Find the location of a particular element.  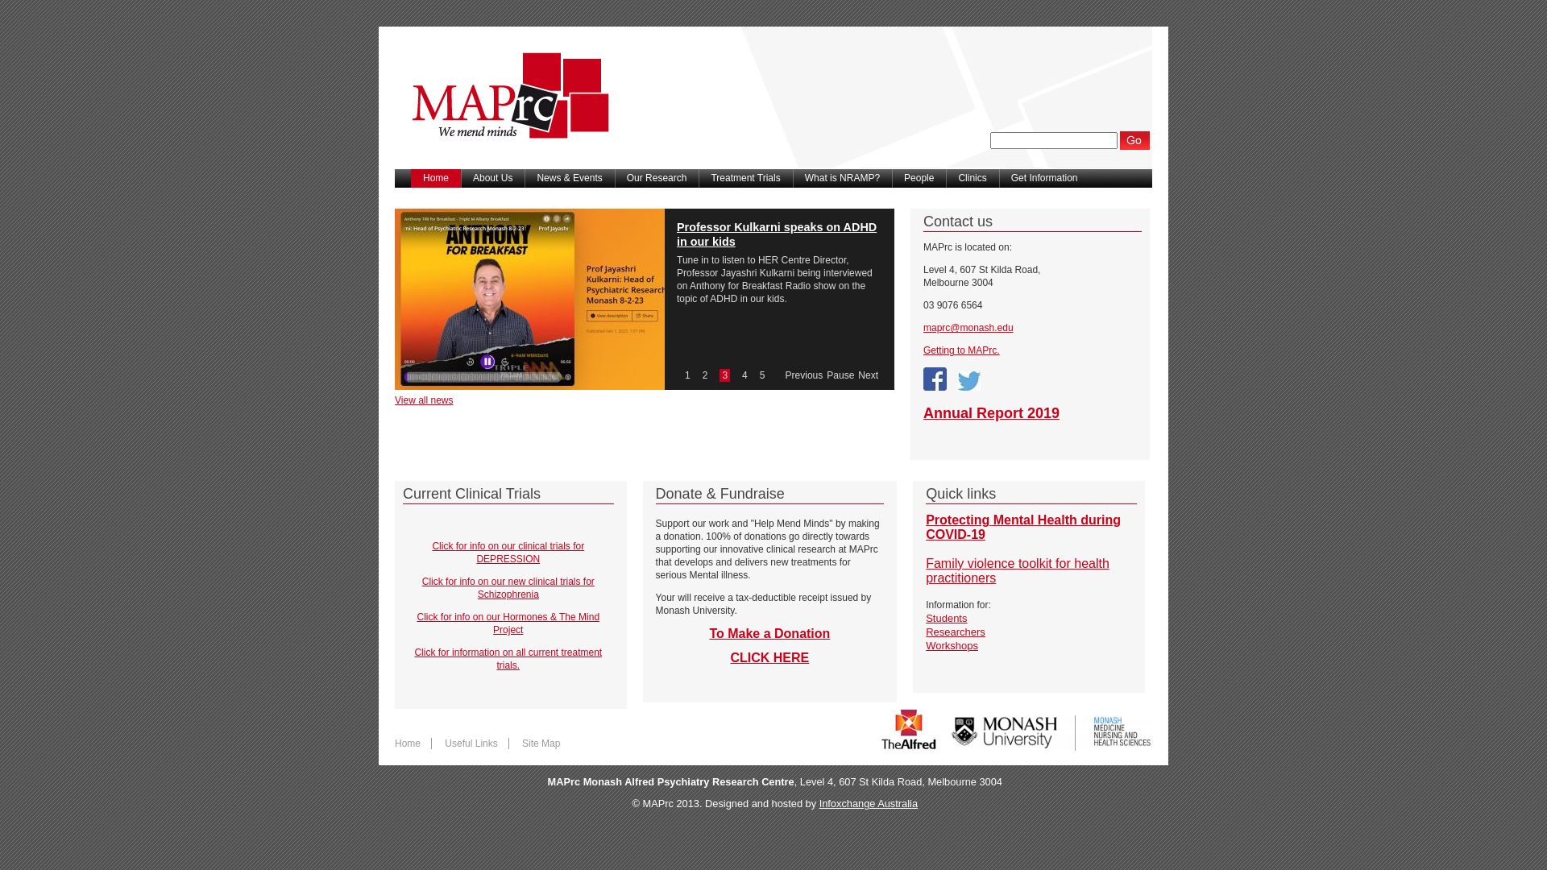

Home is located at coordinates (436, 179).